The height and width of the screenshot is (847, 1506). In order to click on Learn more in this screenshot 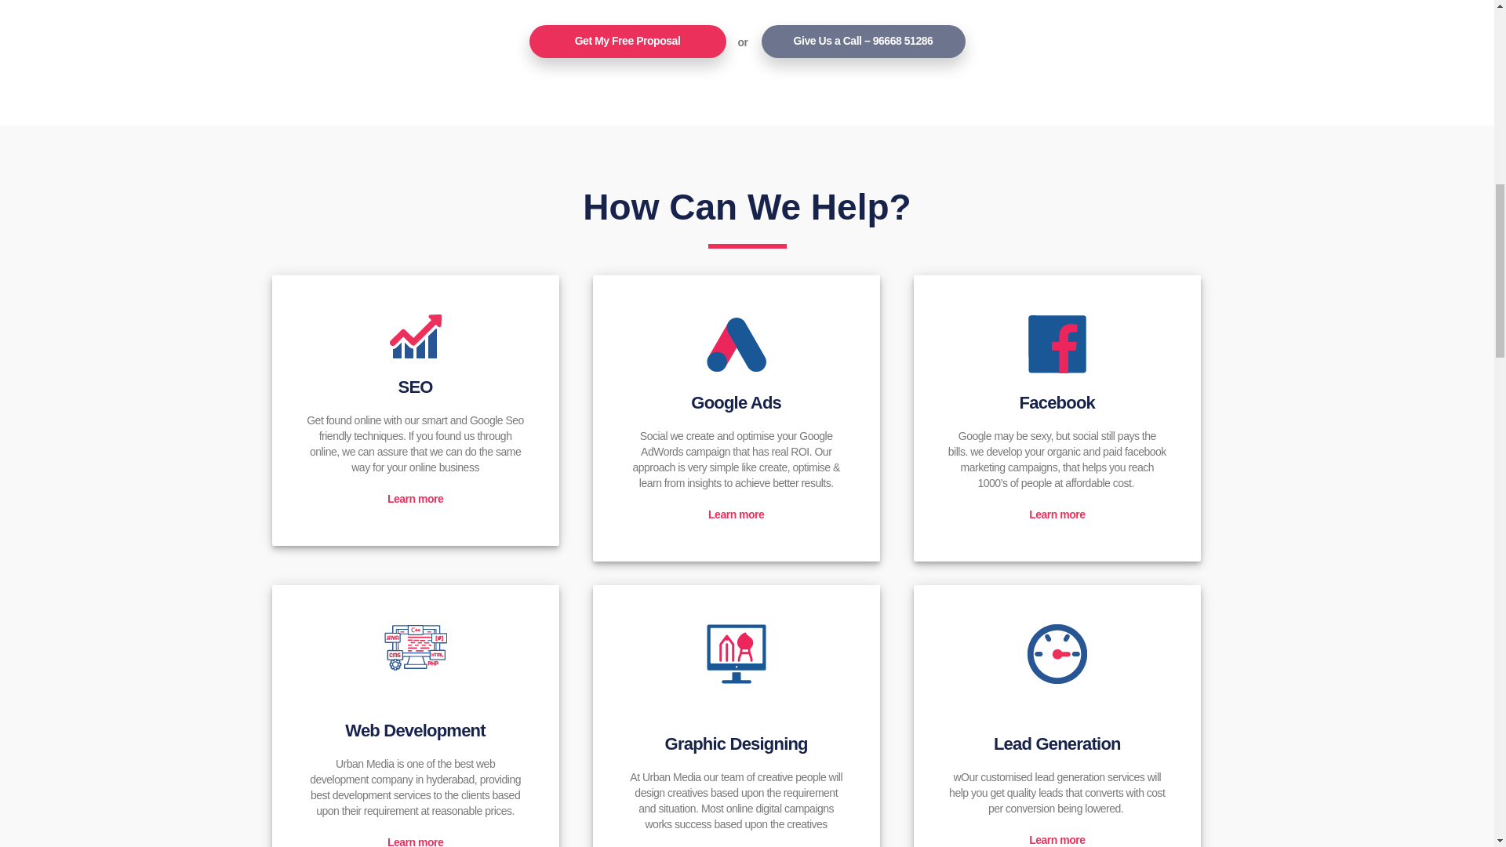, I will do `click(1056, 839)`.